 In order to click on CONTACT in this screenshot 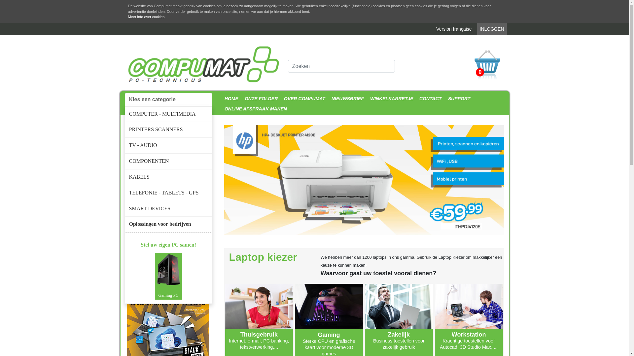, I will do `click(430, 99)`.